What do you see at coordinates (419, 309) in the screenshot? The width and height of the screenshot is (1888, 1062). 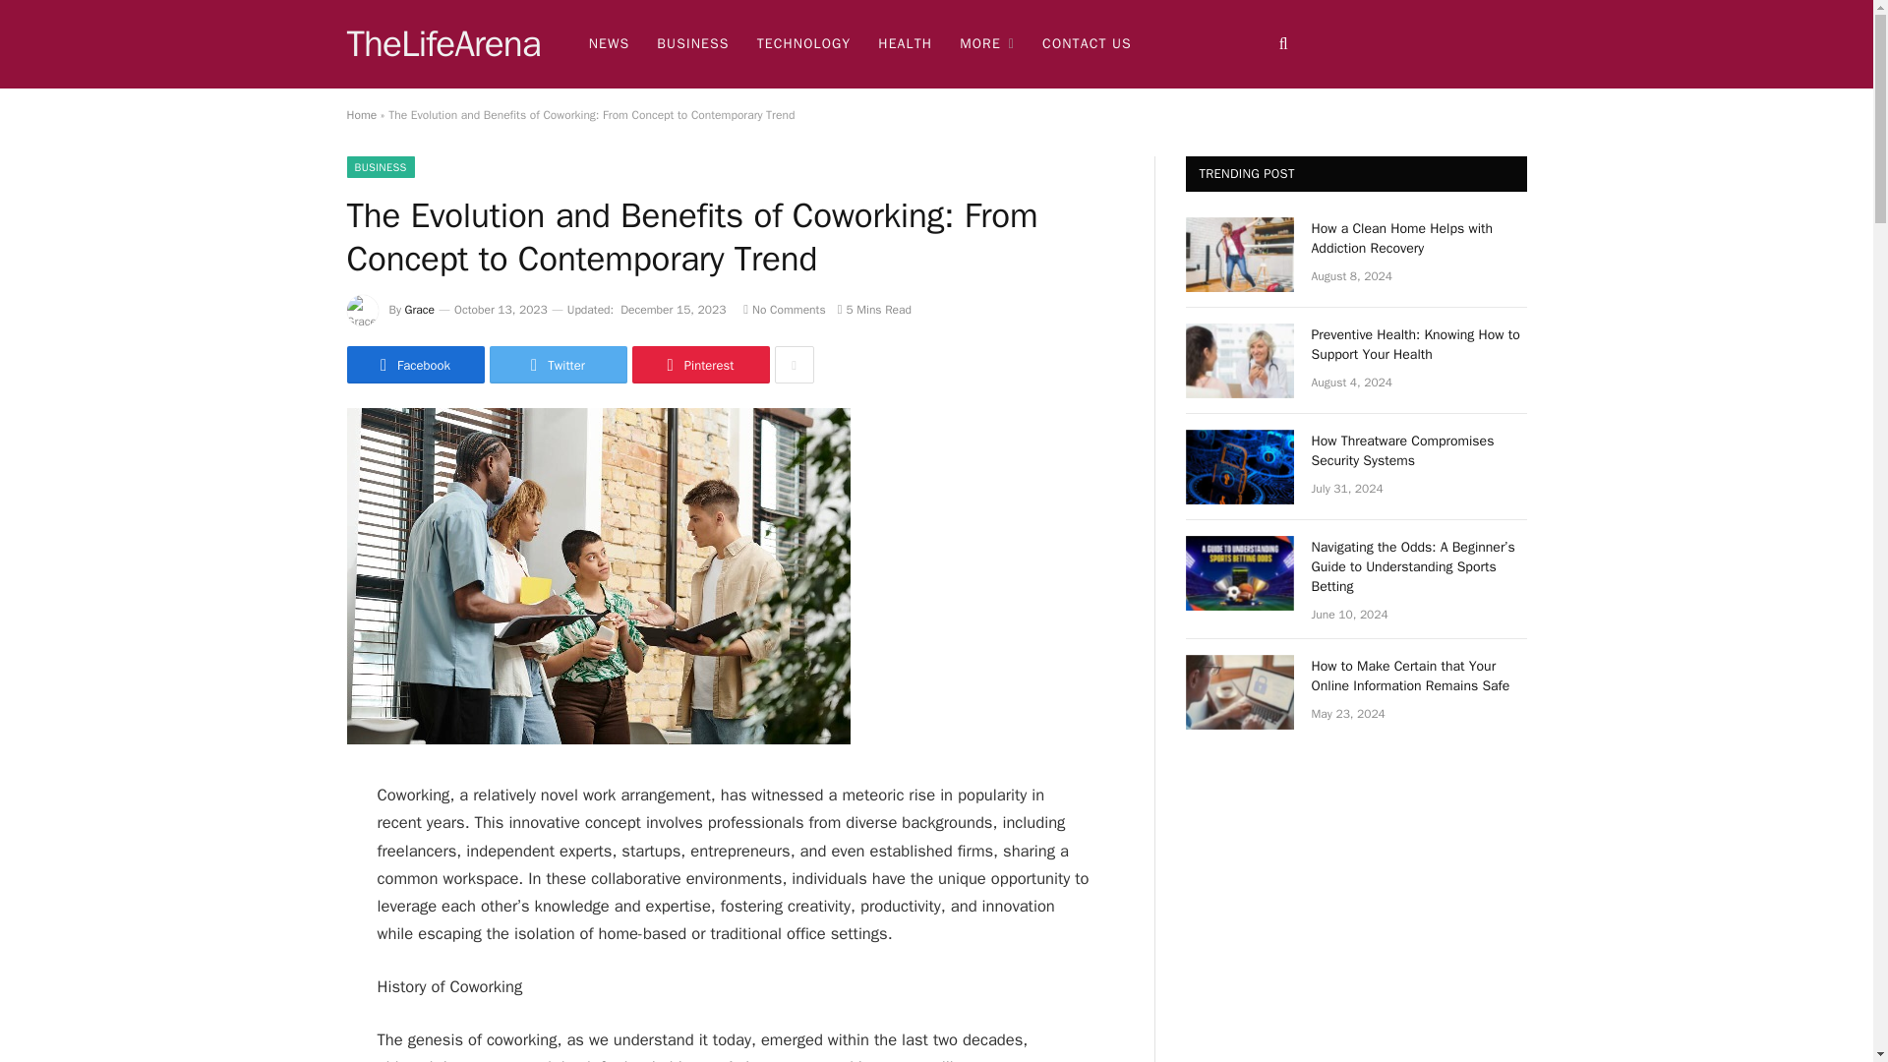 I see `Posts by Grace` at bounding box center [419, 309].